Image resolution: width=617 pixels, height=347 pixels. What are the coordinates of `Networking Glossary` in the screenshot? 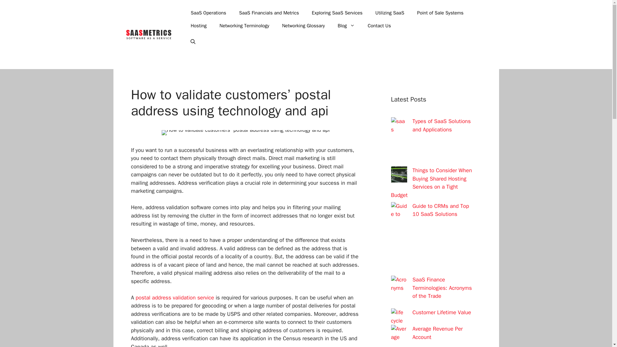 It's located at (303, 26).